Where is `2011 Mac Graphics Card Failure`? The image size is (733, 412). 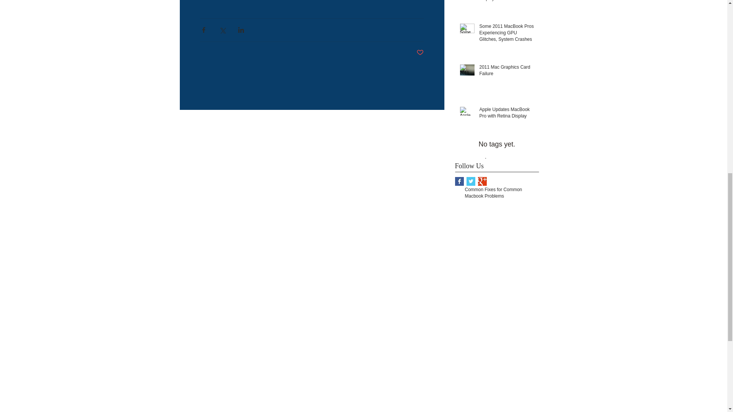 2011 Mac Graphics Card Failure is located at coordinates (507, 72).